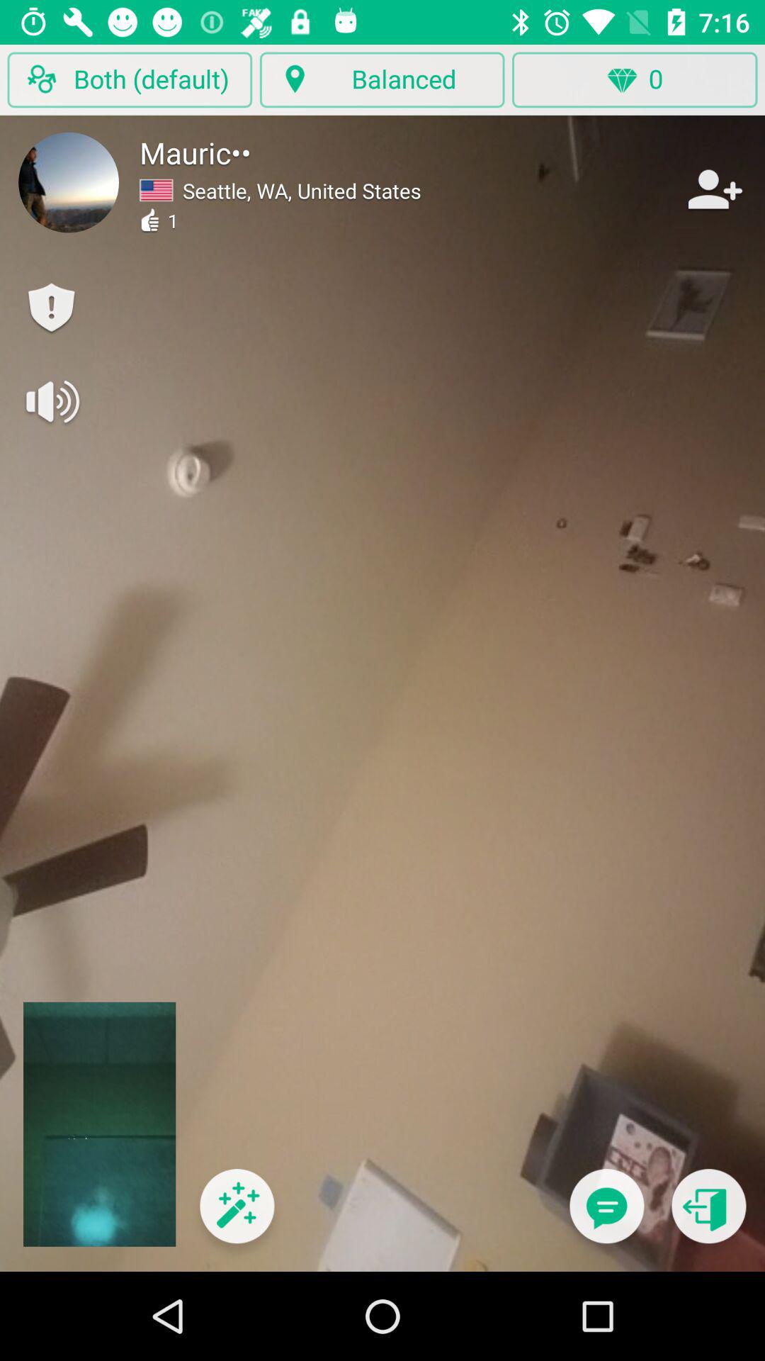 Image resolution: width=765 pixels, height=1361 pixels. What do you see at coordinates (69, 182) in the screenshot?
I see `view user profile` at bounding box center [69, 182].